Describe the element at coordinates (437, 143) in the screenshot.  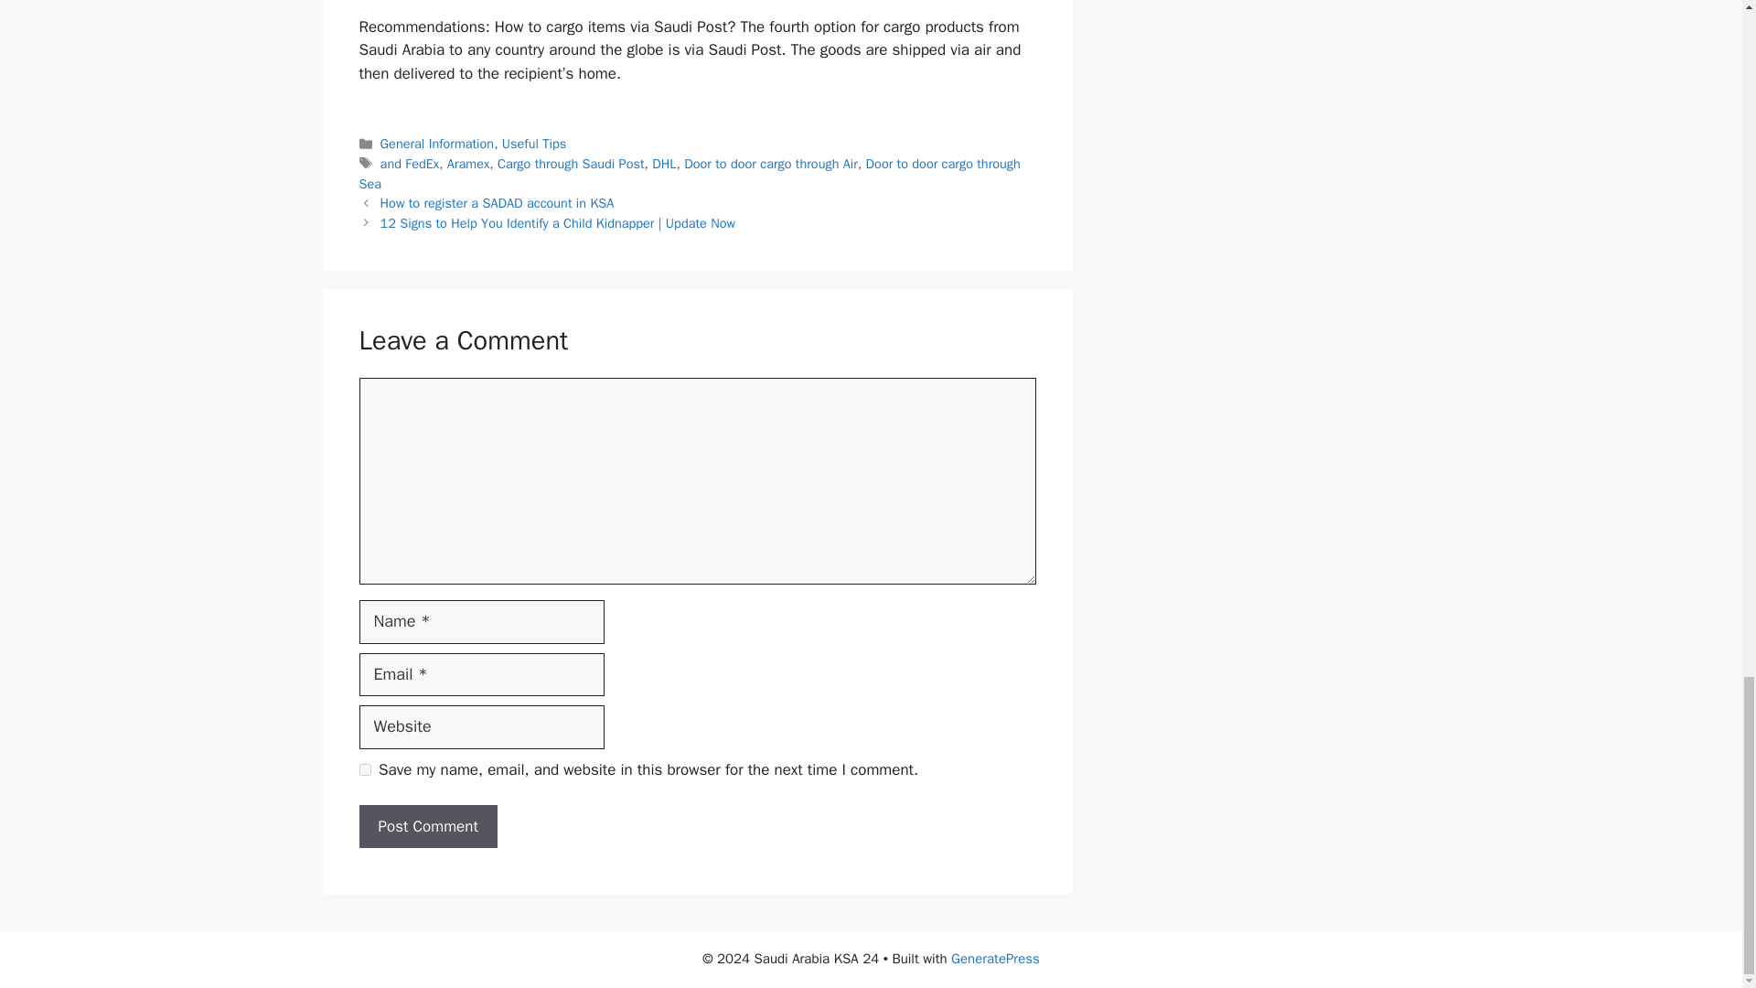
I see `General Information` at that location.